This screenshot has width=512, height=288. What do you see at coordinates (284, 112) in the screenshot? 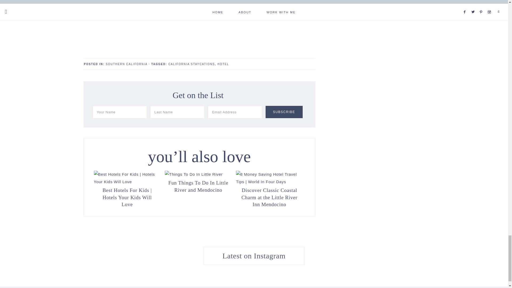
I see `Subscribe` at bounding box center [284, 112].